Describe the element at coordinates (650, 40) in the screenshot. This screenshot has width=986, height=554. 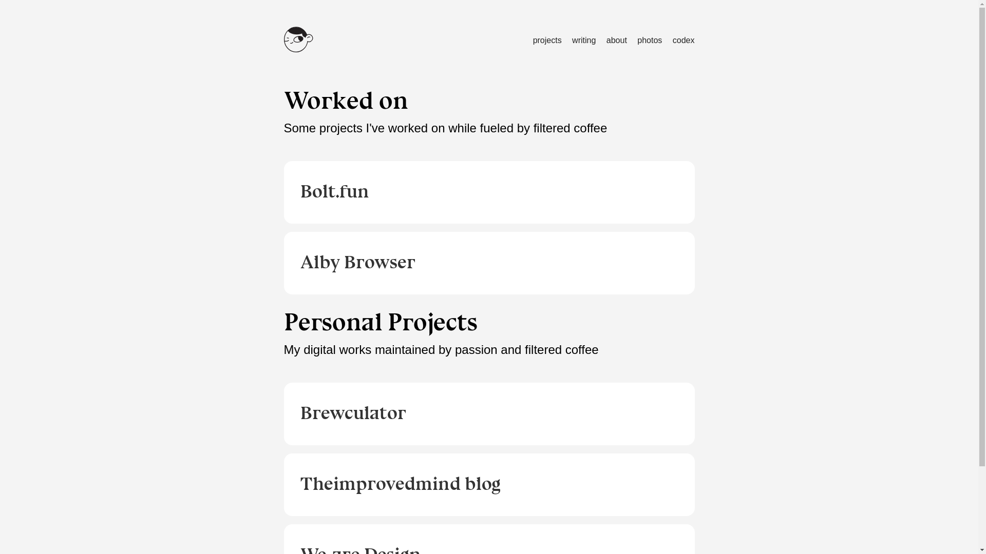
I see `photos` at that location.